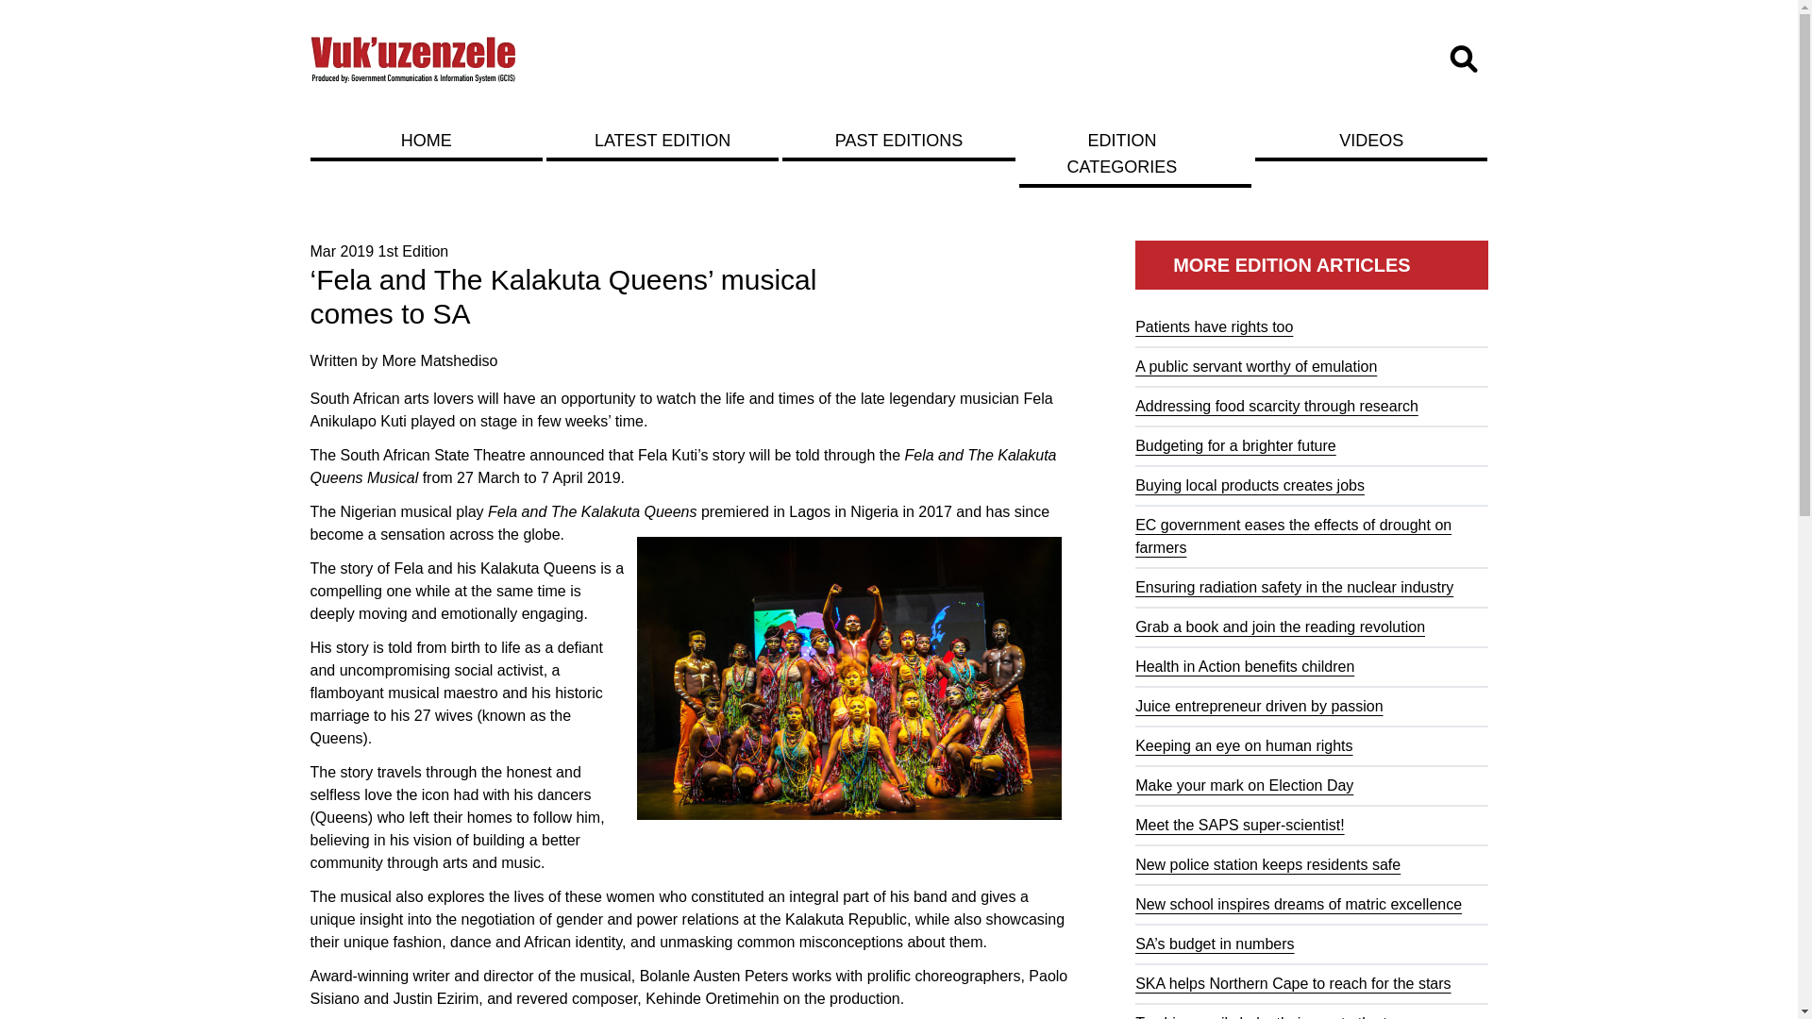 This screenshot has width=1812, height=1019. Describe the element at coordinates (1236, 445) in the screenshot. I see `Budgeting for a brighter future` at that location.